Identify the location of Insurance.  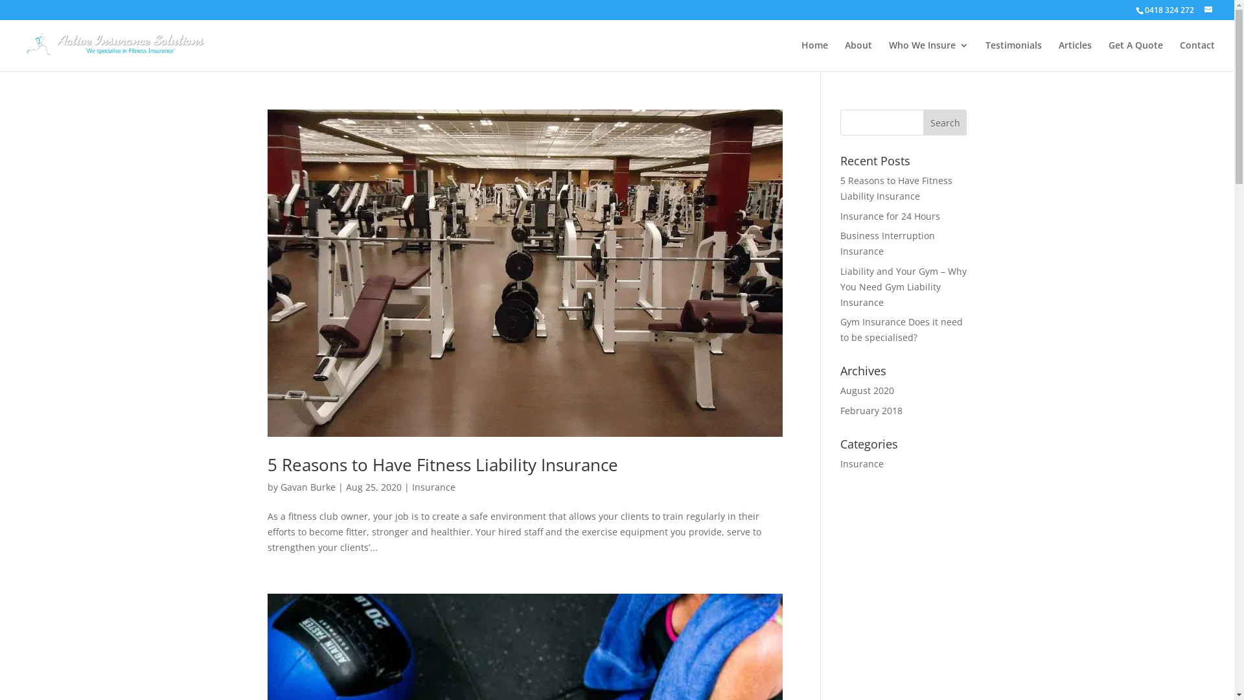
(434, 487).